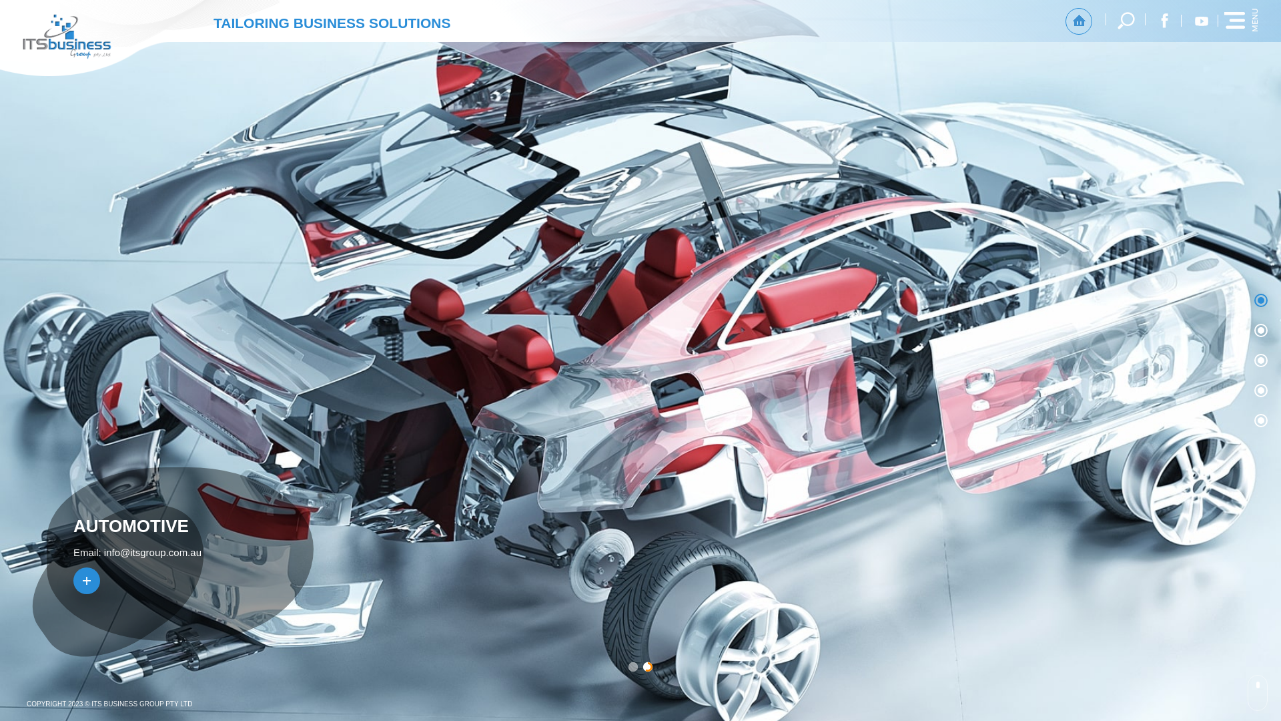 The height and width of the screenshot is (721, 1281). What do you see at coordinates (1261, 300) in the screenshot?
I see `01` at bounding box center [1261, 300].